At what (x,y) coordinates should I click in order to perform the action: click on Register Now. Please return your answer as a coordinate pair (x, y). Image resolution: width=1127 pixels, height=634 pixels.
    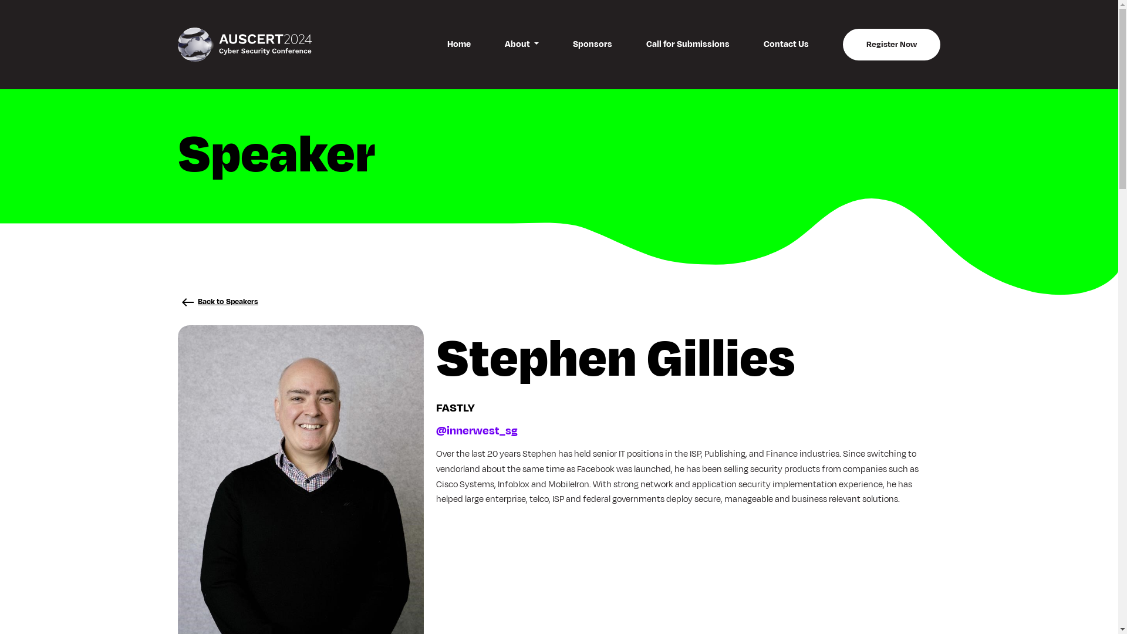
    Looking at the image, I should click on (892, 45).